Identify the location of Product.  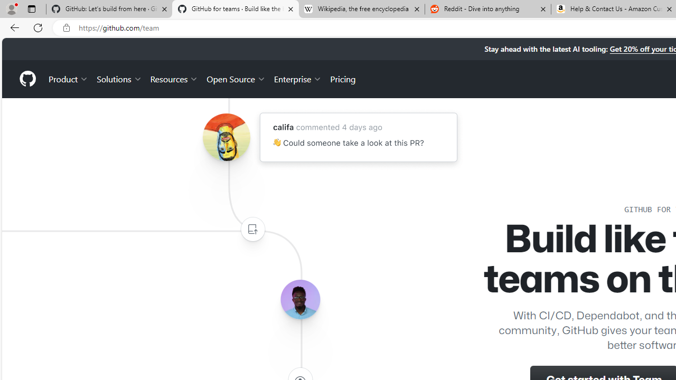
(69, 78).